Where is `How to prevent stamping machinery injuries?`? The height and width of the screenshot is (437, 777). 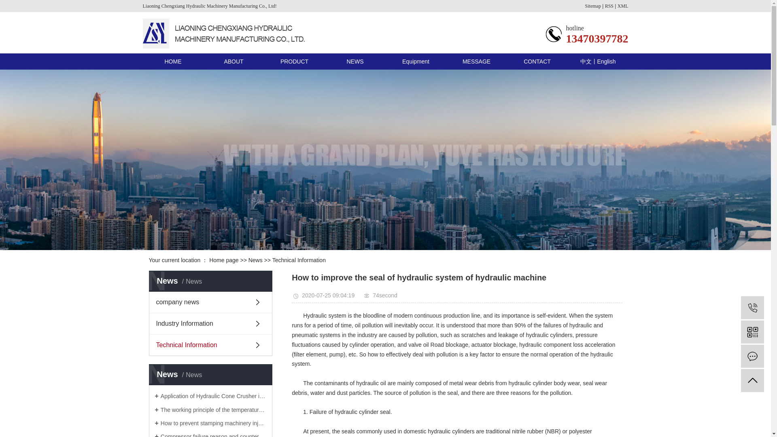 How to prevent stamping machinery injuries? is located at coordinates (210, 423).